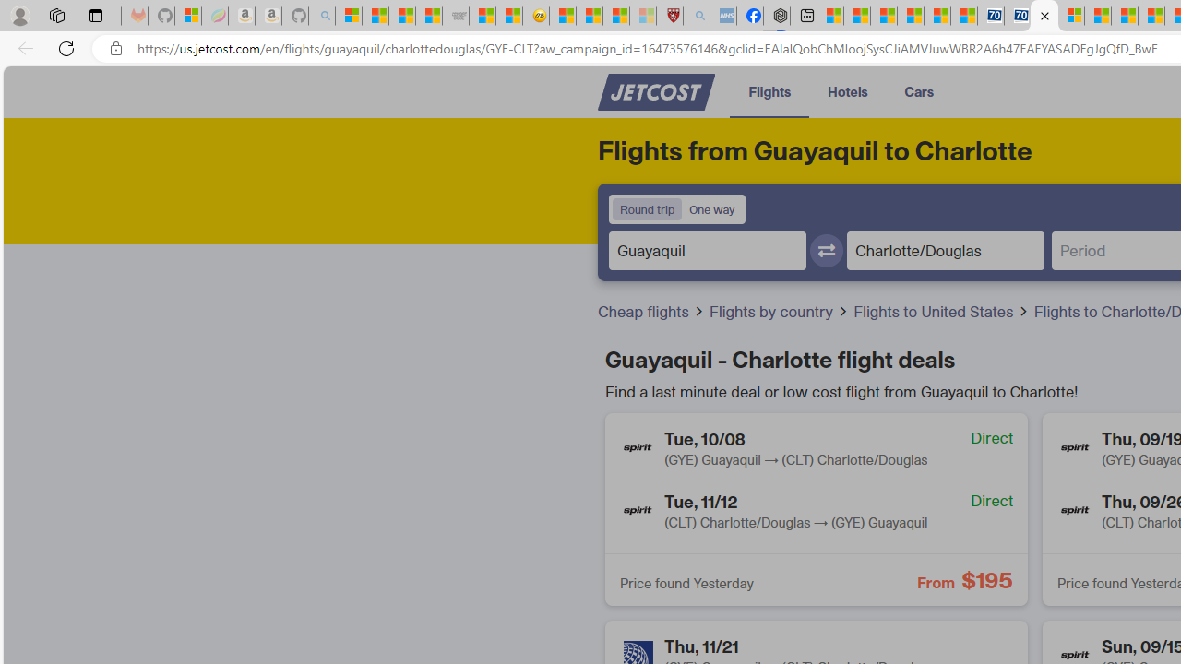 The image size is (1181, 664). I want to click on Cheap flights, so click(645, 312).